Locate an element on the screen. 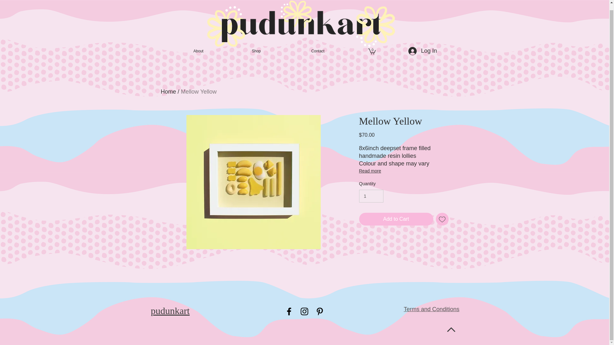 This screenshot has height=345, width=614. About is located at coordinates (198, 51).